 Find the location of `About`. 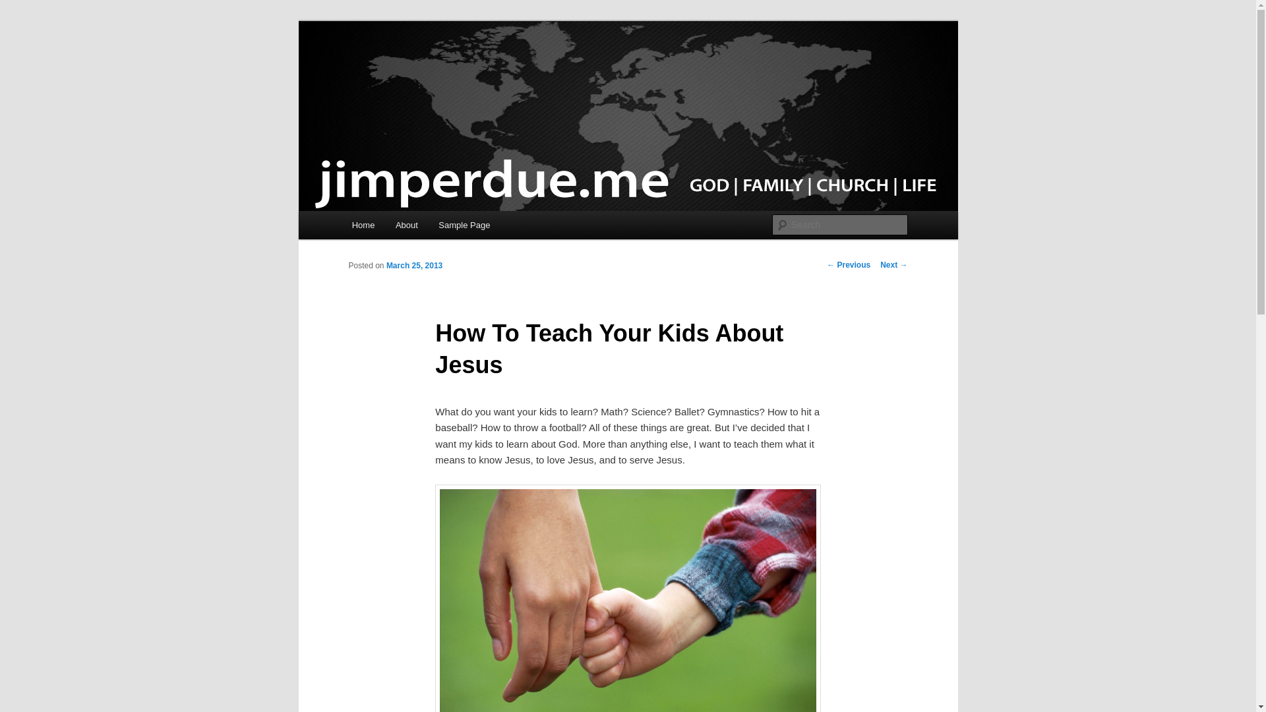

About is located at coordinates (406, 224).